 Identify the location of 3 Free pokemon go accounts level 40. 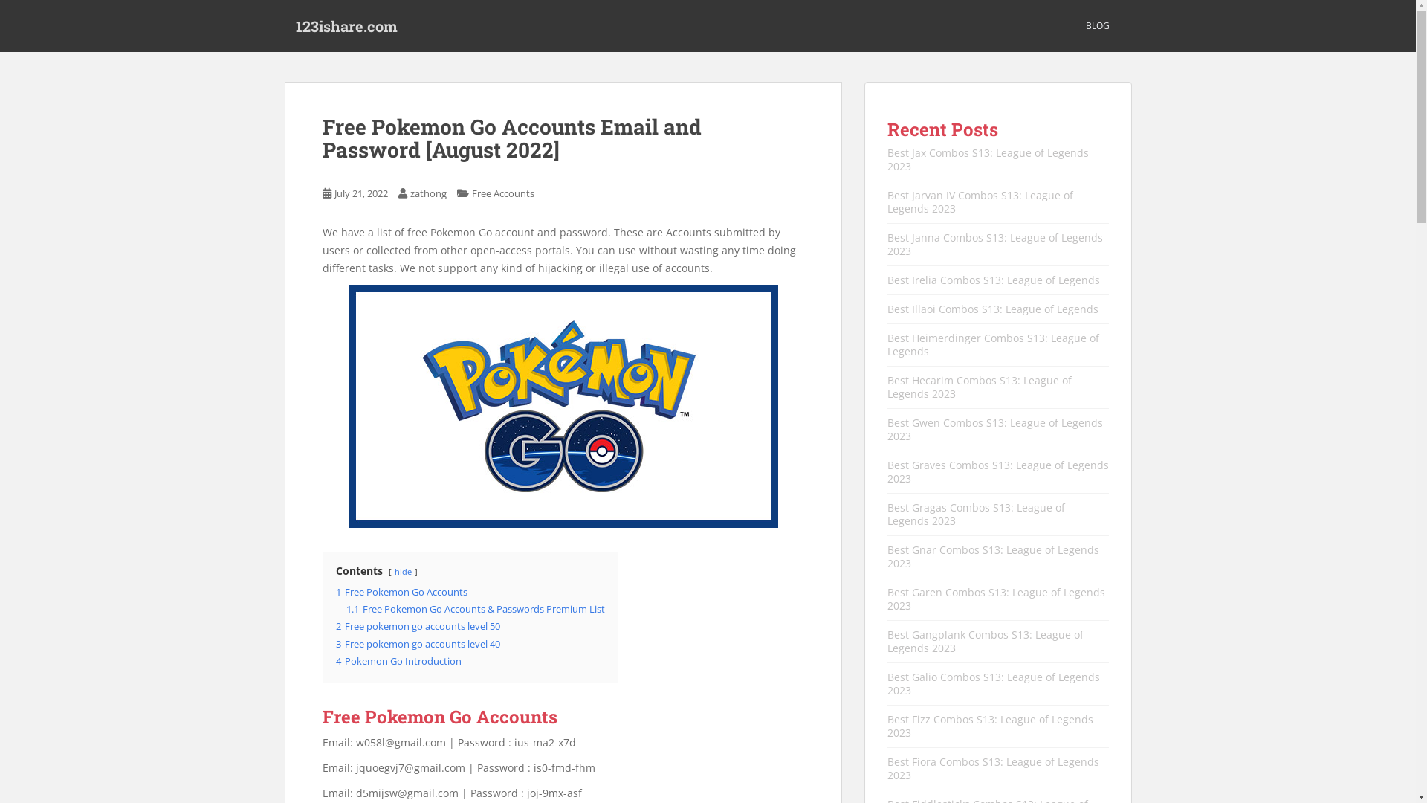
(418, 644).